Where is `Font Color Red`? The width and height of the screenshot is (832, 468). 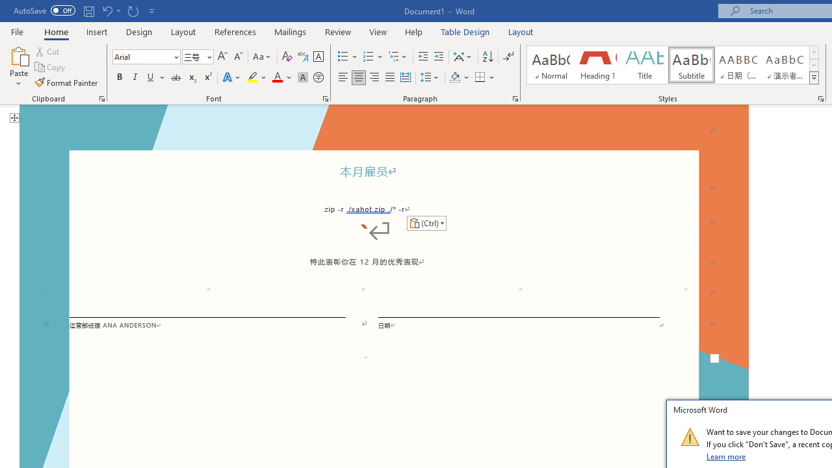
Font Color Red is located at coordinates (277, 78).